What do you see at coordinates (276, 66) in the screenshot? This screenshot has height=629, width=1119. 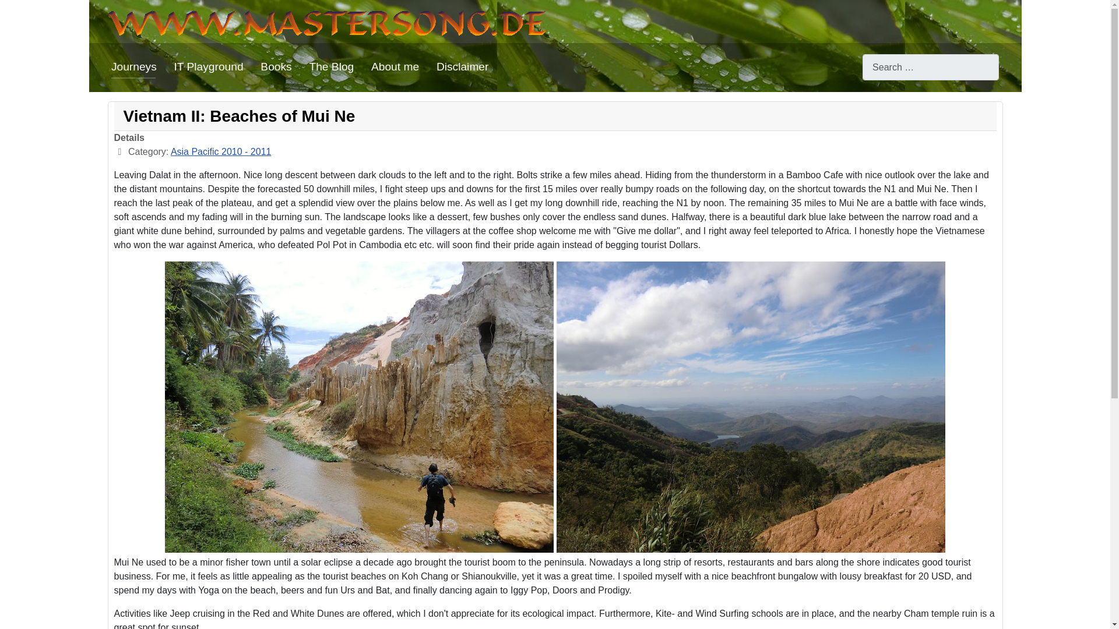 I see `Books` at bounding box center [276, 66].